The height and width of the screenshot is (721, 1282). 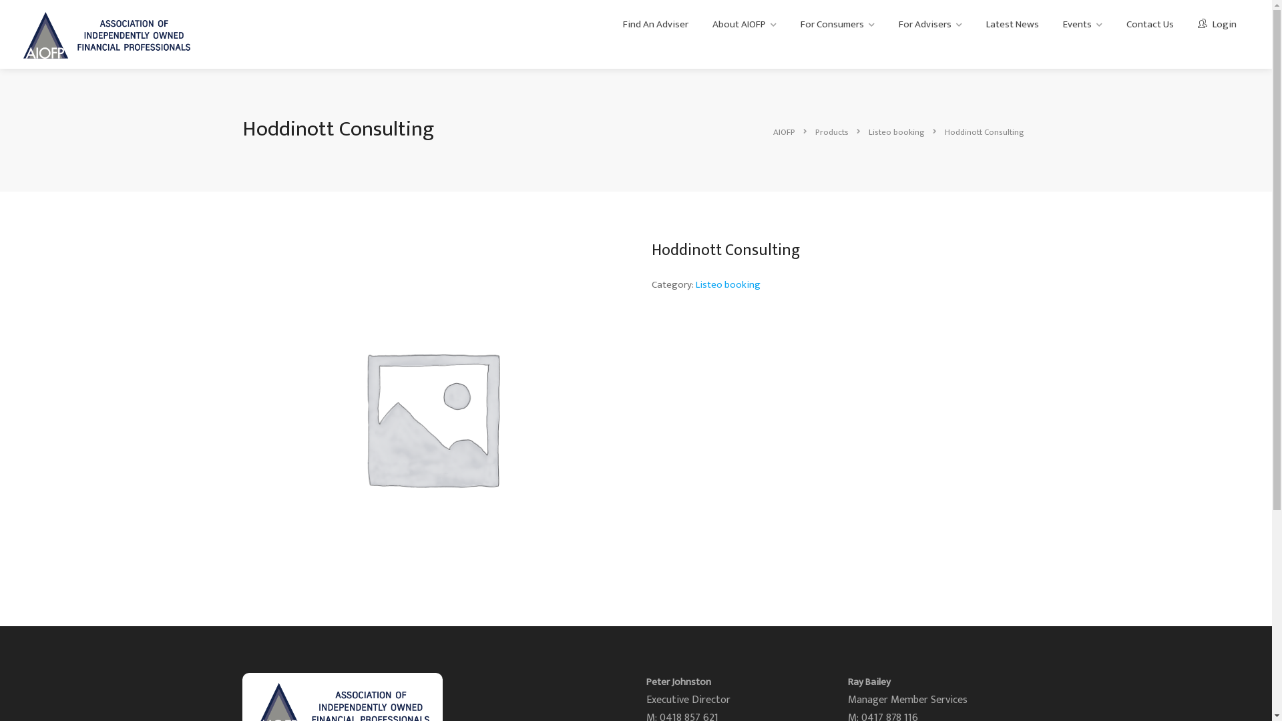 What do you see at coordinates (837, 25) in the screenshot?
I see `For Consumers` at bounding box center [837, 25].